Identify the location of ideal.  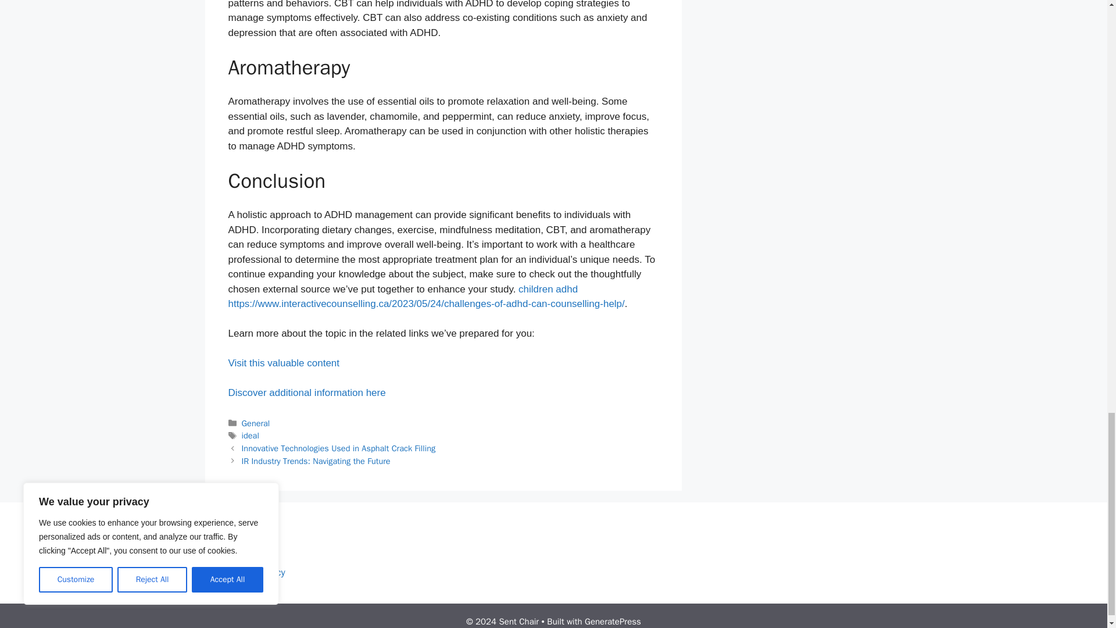
(250, 435).